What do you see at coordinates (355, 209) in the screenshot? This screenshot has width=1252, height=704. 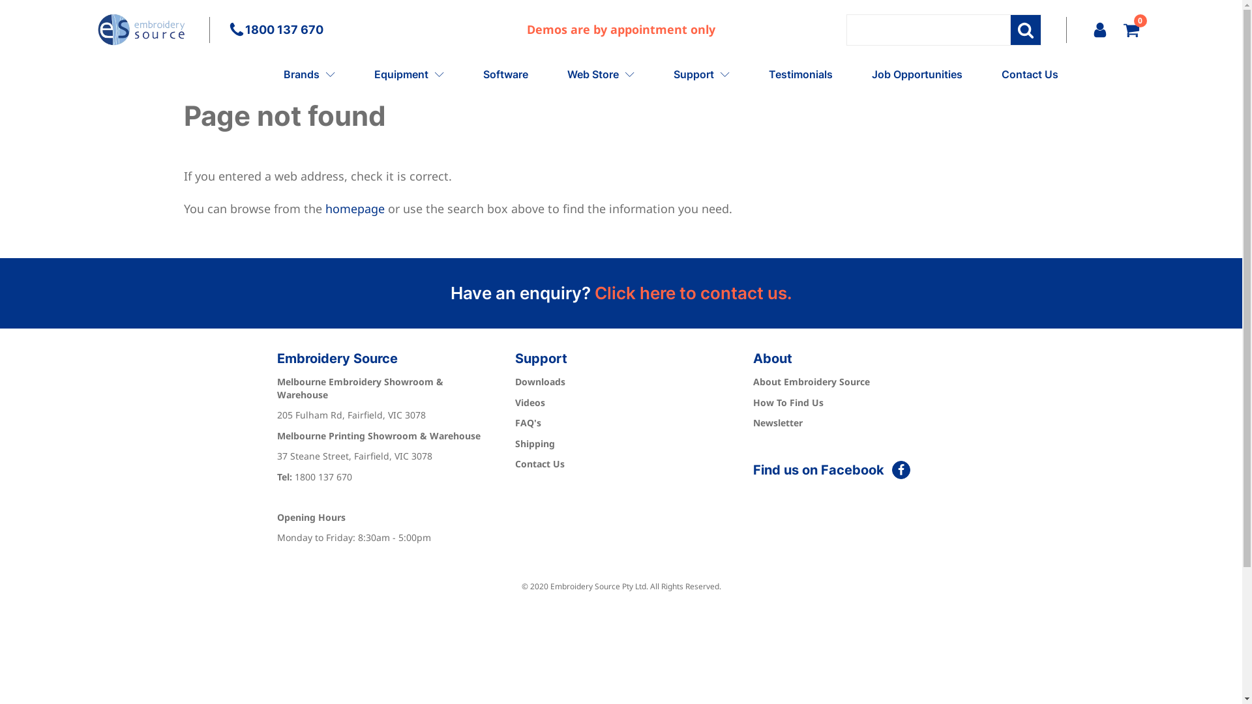 I see `homepage` at bounding box center [355, 209].